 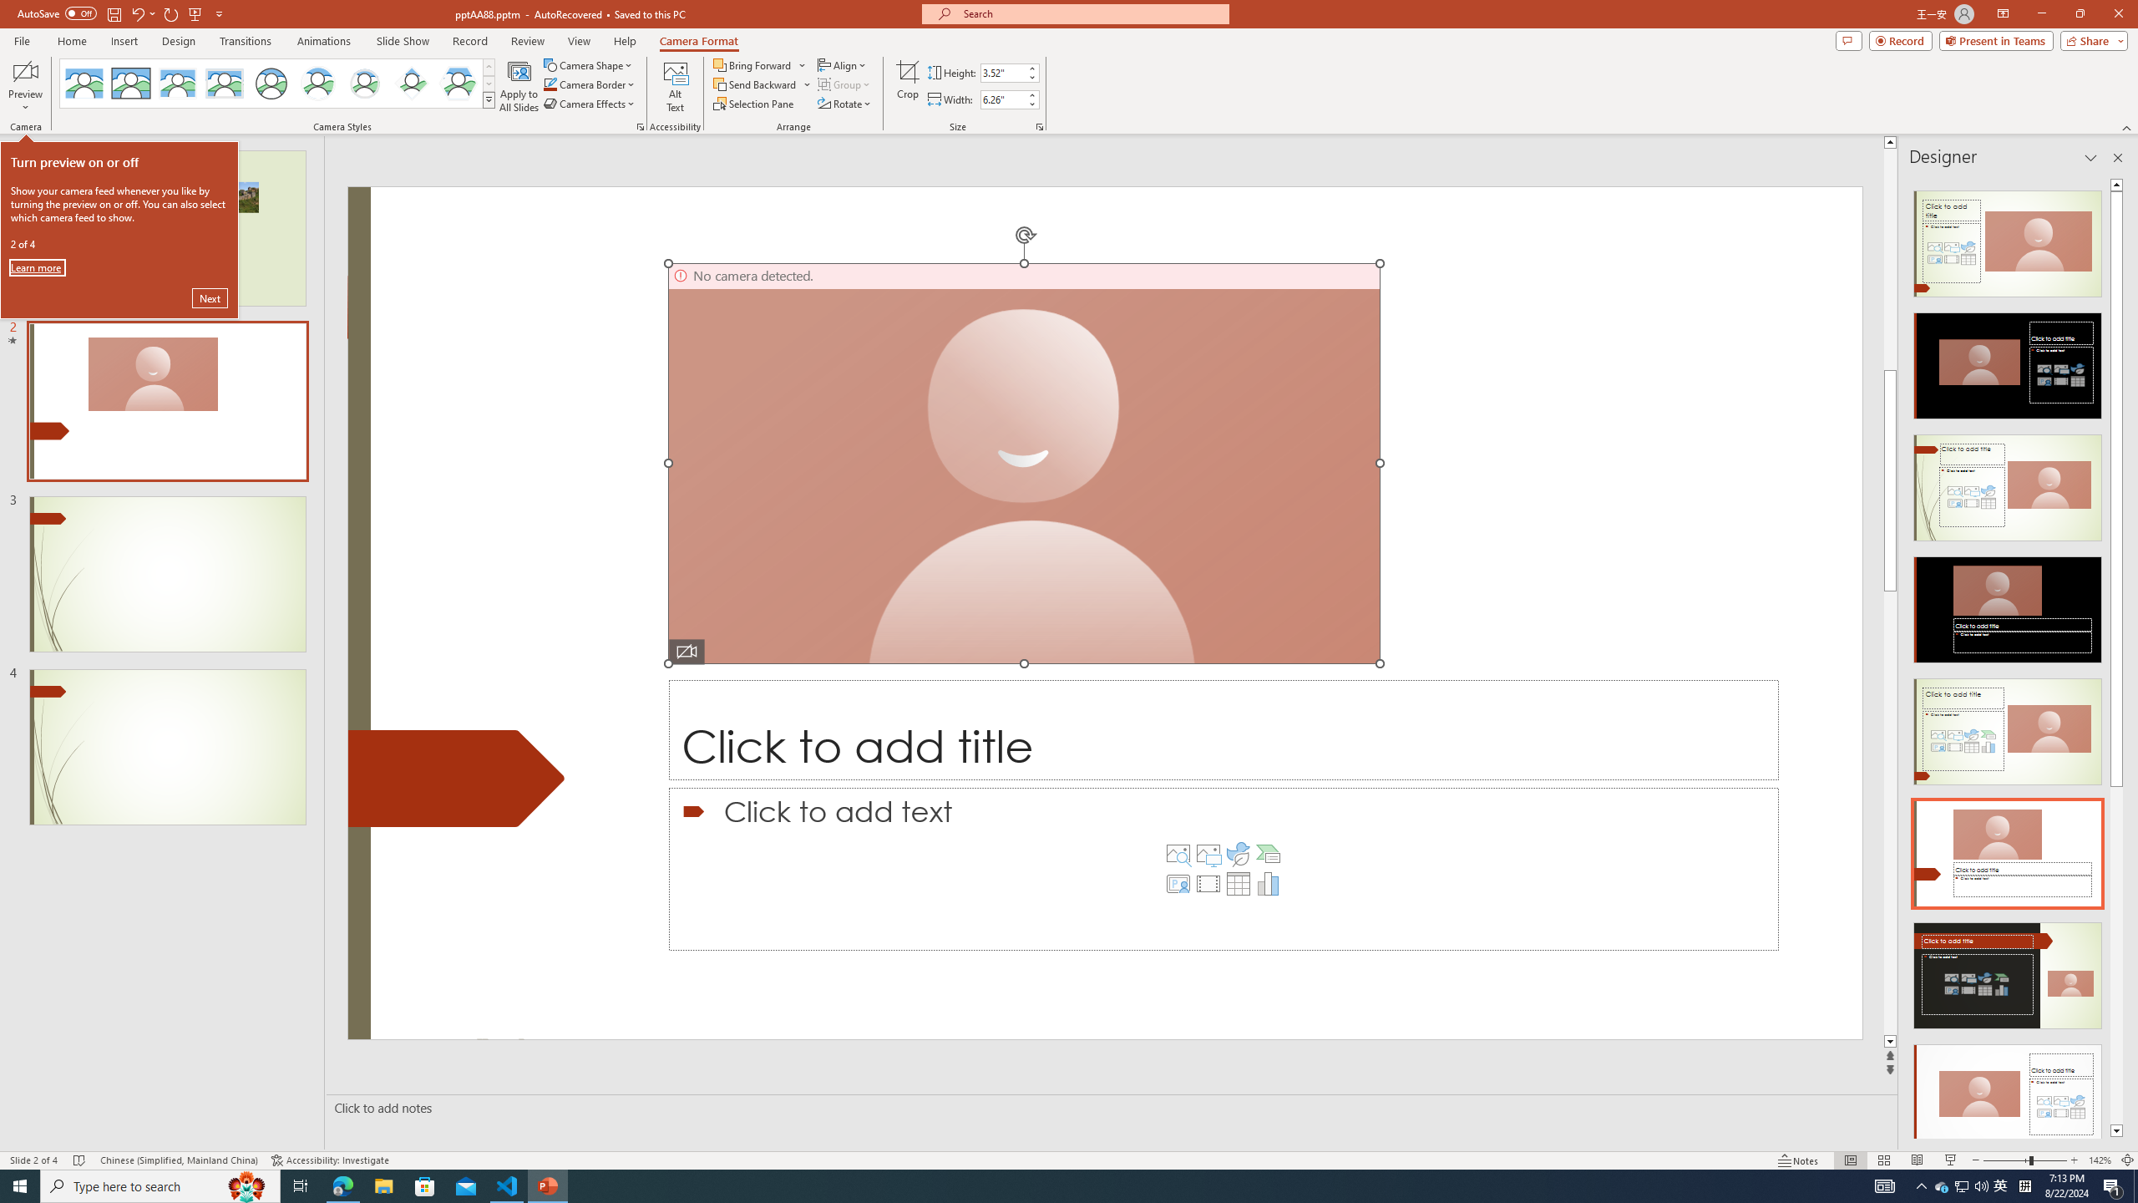 I want to click on Bring Forward, so click(x=760, y=65).